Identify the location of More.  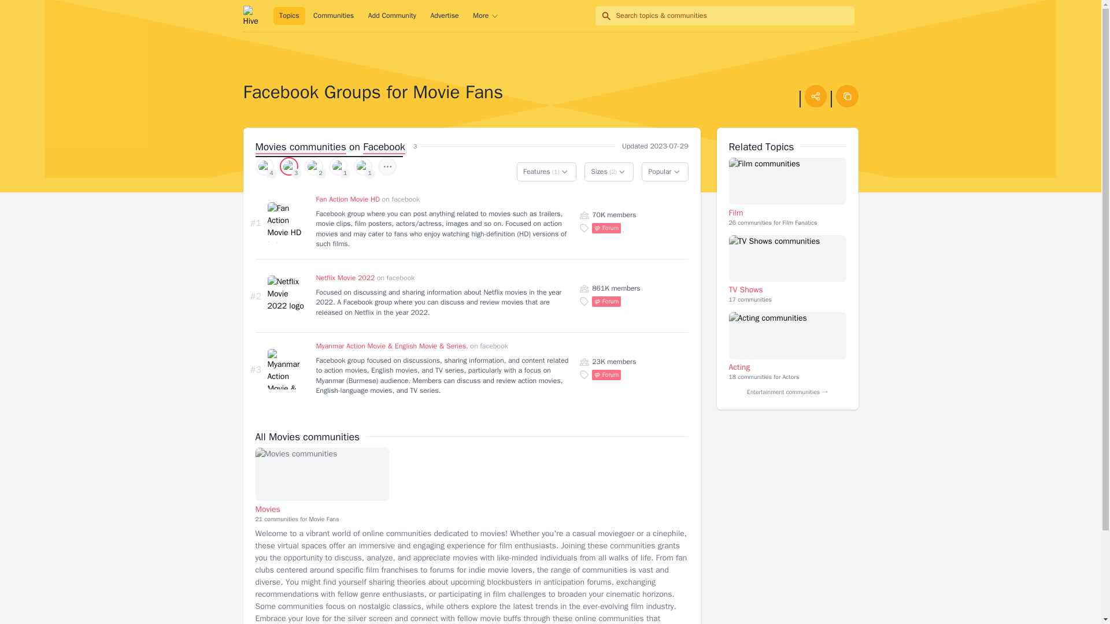
(787, 181).